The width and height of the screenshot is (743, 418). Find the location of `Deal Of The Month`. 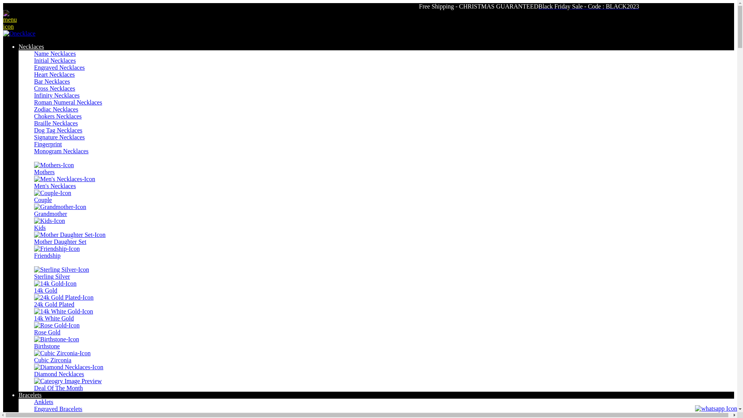

Deal Of The Month is located at coordinates (384, 385).